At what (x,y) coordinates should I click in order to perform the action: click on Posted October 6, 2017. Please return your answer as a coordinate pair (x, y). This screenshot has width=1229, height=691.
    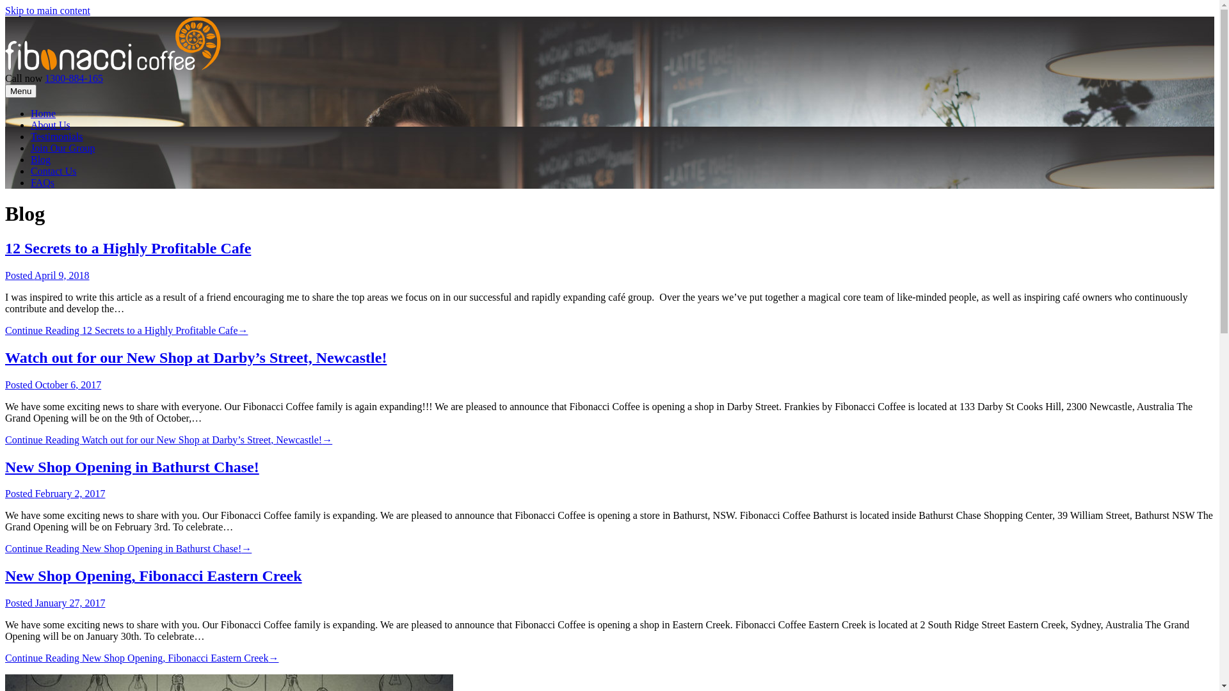
    Looking at the image, I should click on (53, 385).